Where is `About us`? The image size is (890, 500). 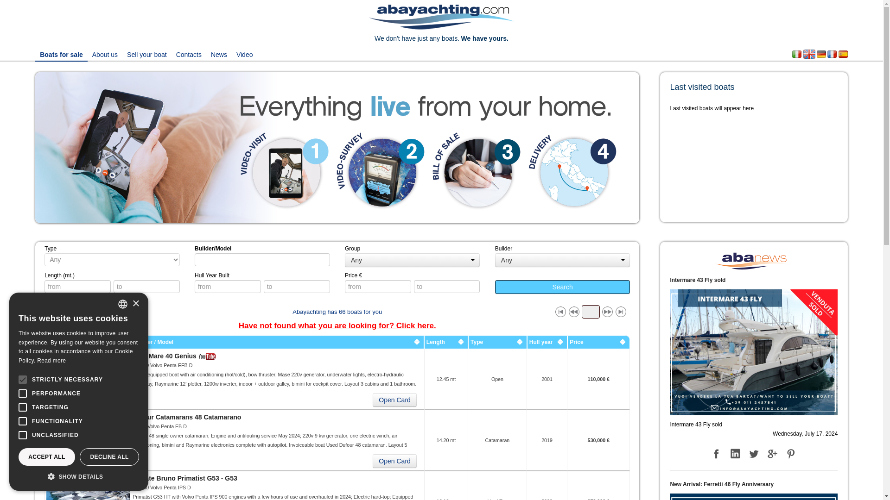
About us is located at coordinates (105, 54).